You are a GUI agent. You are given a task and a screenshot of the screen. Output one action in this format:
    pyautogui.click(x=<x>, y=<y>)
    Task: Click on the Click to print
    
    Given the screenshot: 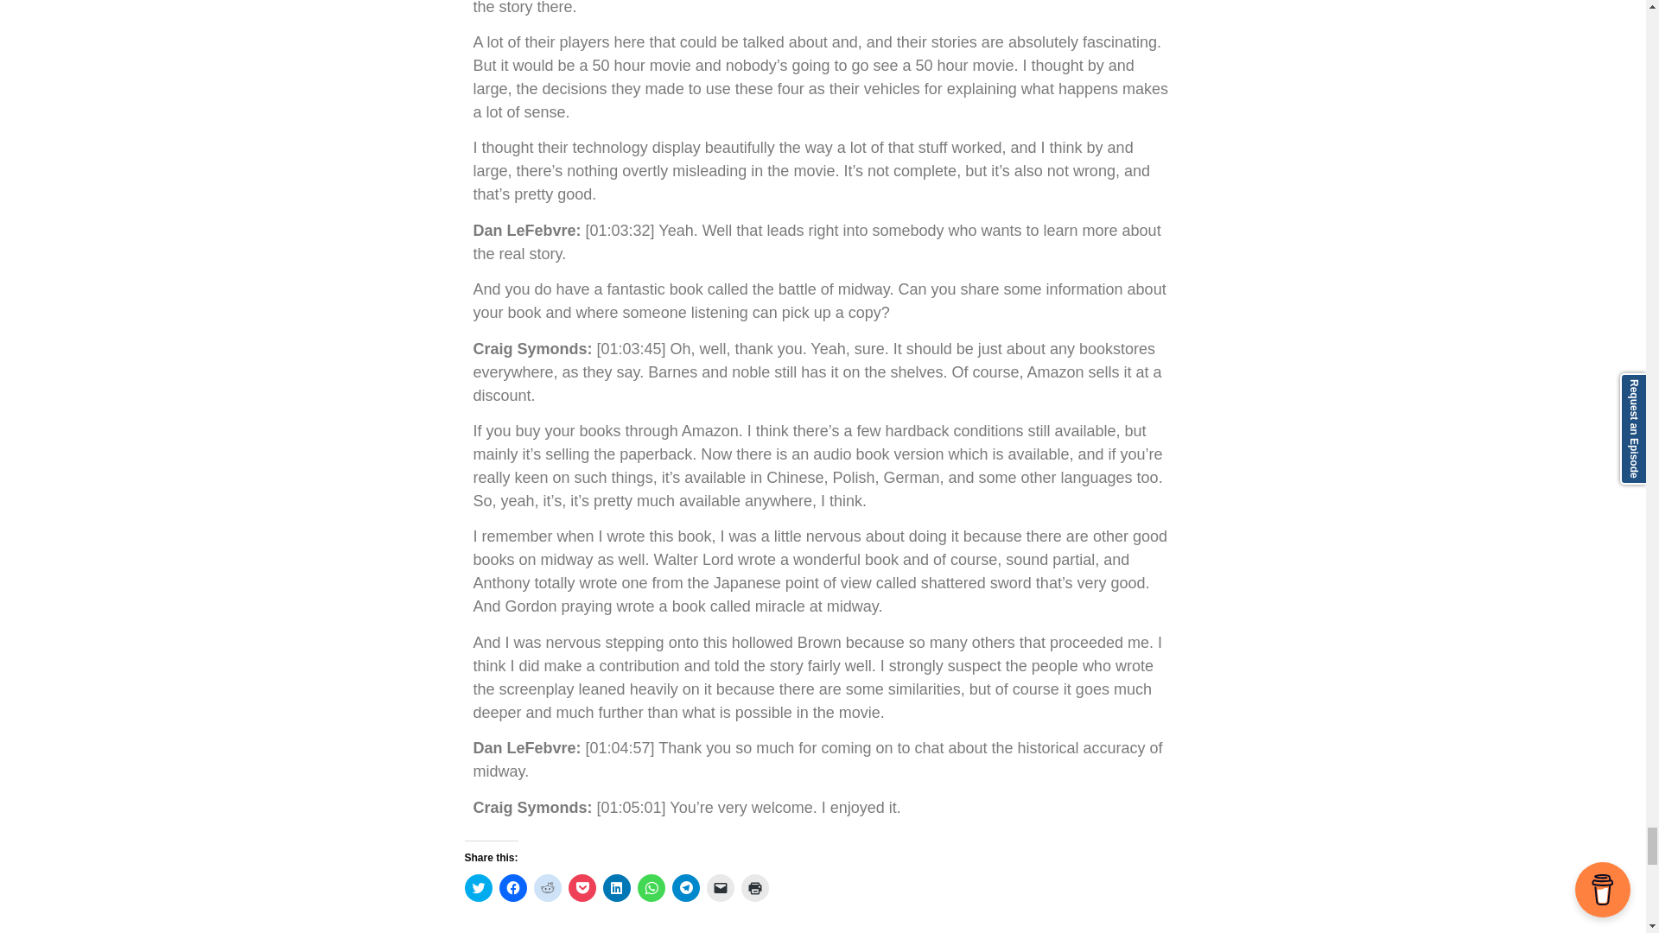 What is the action you would take?
    pyautogui.click(x=755, y=888)
    